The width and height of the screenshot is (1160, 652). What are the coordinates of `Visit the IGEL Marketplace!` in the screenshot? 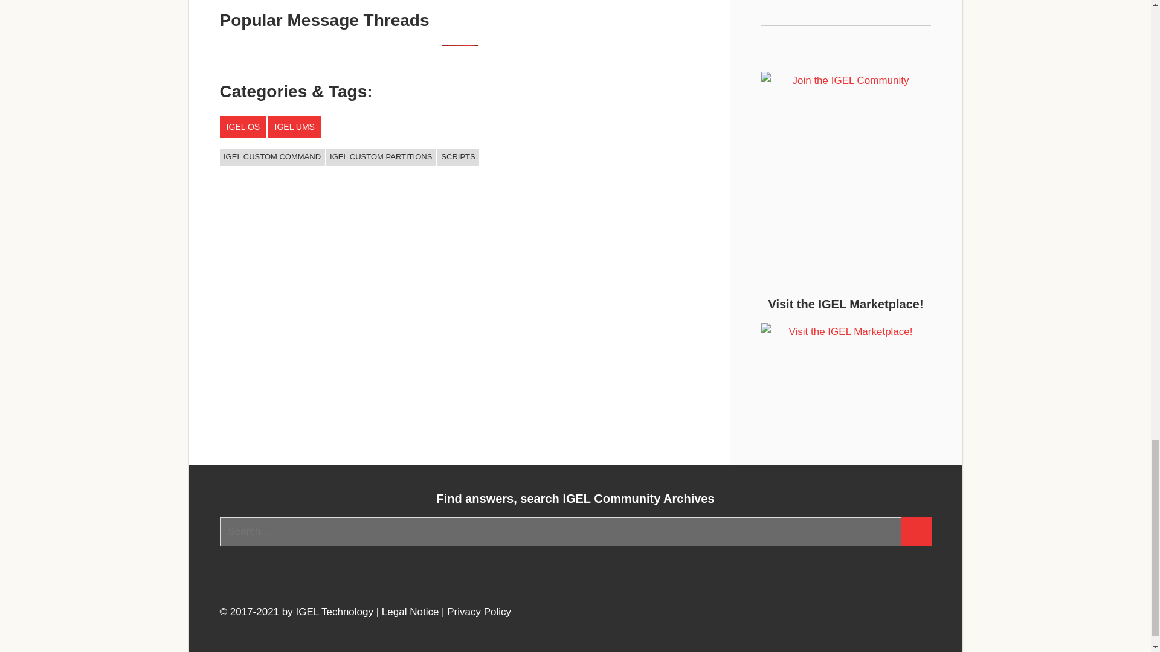 It's located at (846, 378).